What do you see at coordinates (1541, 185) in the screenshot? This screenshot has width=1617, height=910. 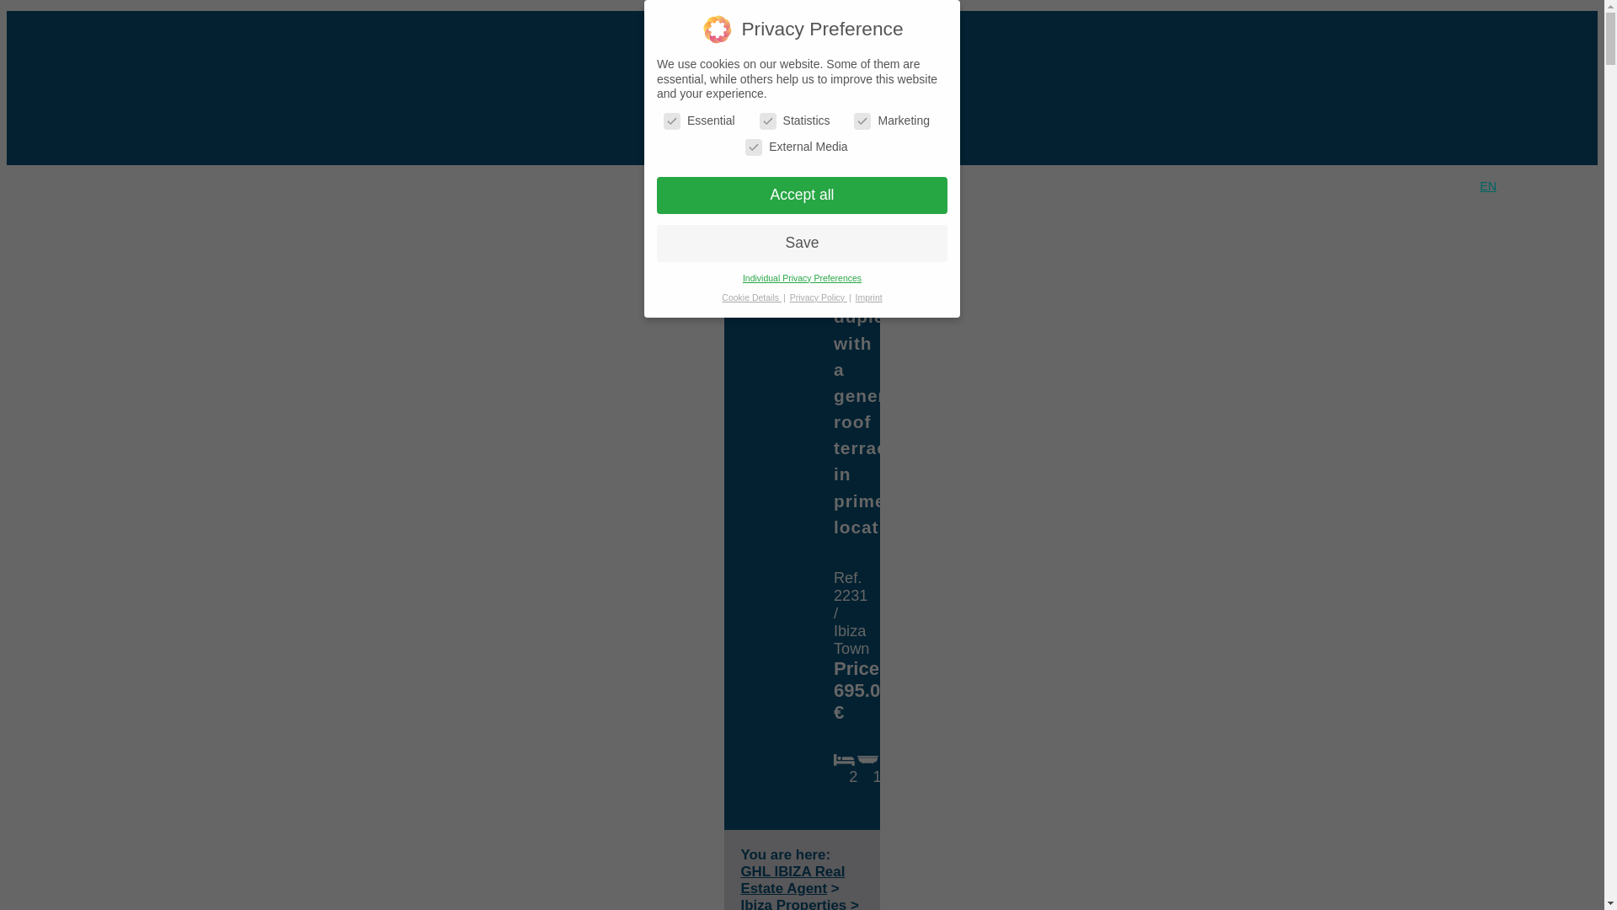 I see `ES` at bounding box center [1541, 185].